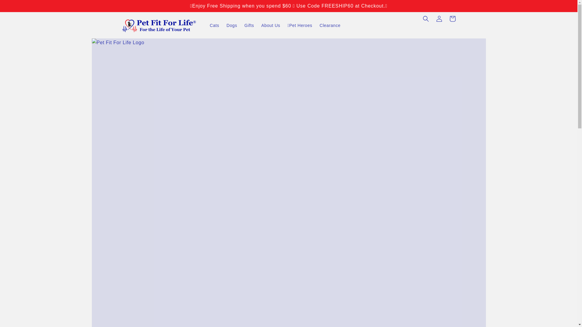  I want to click on Skip to content, so click(18, 7).